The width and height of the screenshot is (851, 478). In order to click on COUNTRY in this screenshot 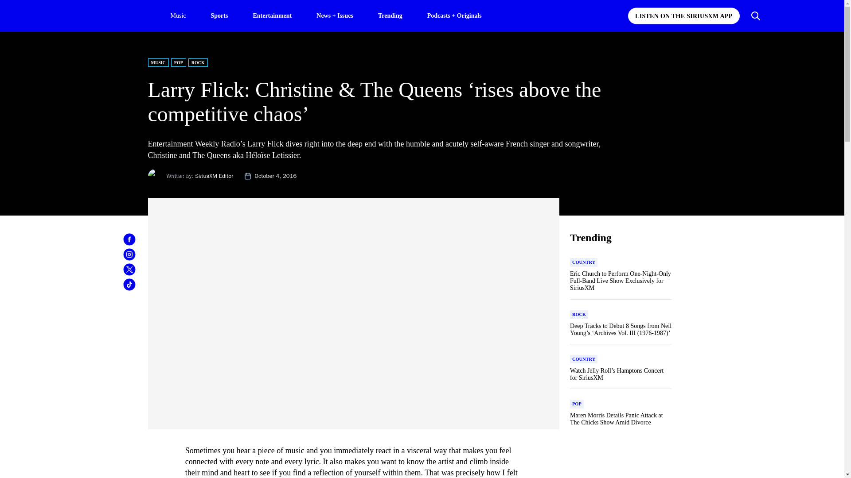, I will do `click(583, 262)`.